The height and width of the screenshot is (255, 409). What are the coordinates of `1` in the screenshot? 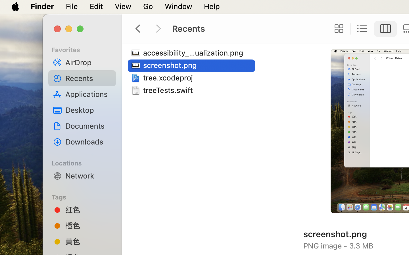 It's located at (385, 29).